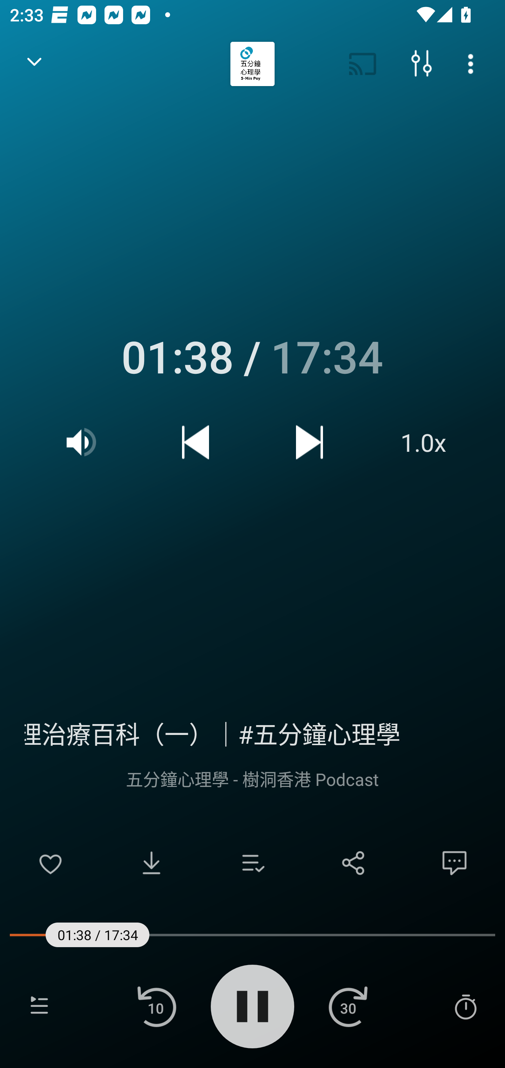  Describe the element at coordinates (423, 442) in the screenshot. I see `1.0x` at that location.